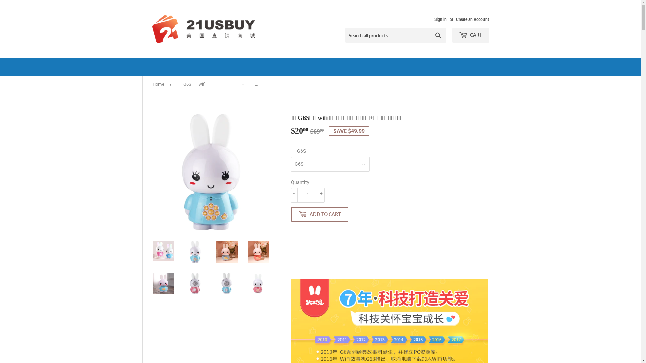 This screenshot has width=646, height=363. Describe the element at coordinates (438, 36) in the screenshot. I see `Search` at that location.